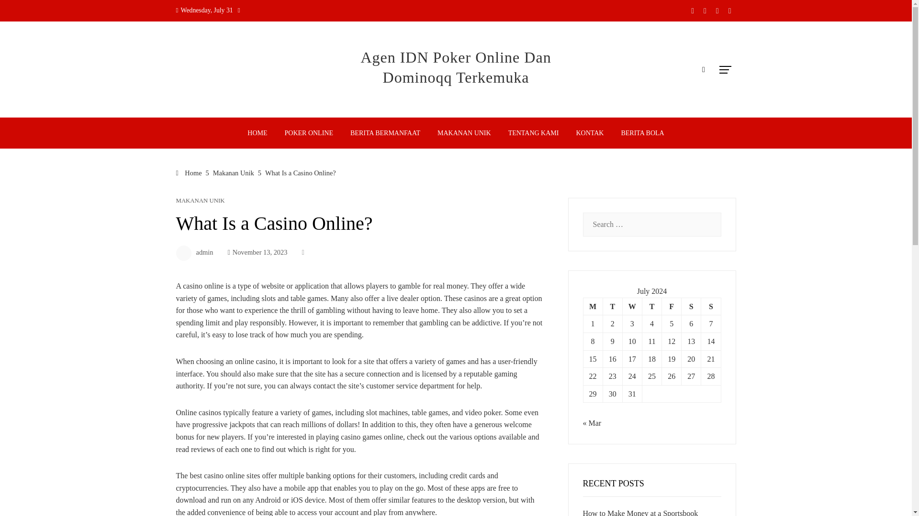  I want to click on Tuesday, so click(612, 306).